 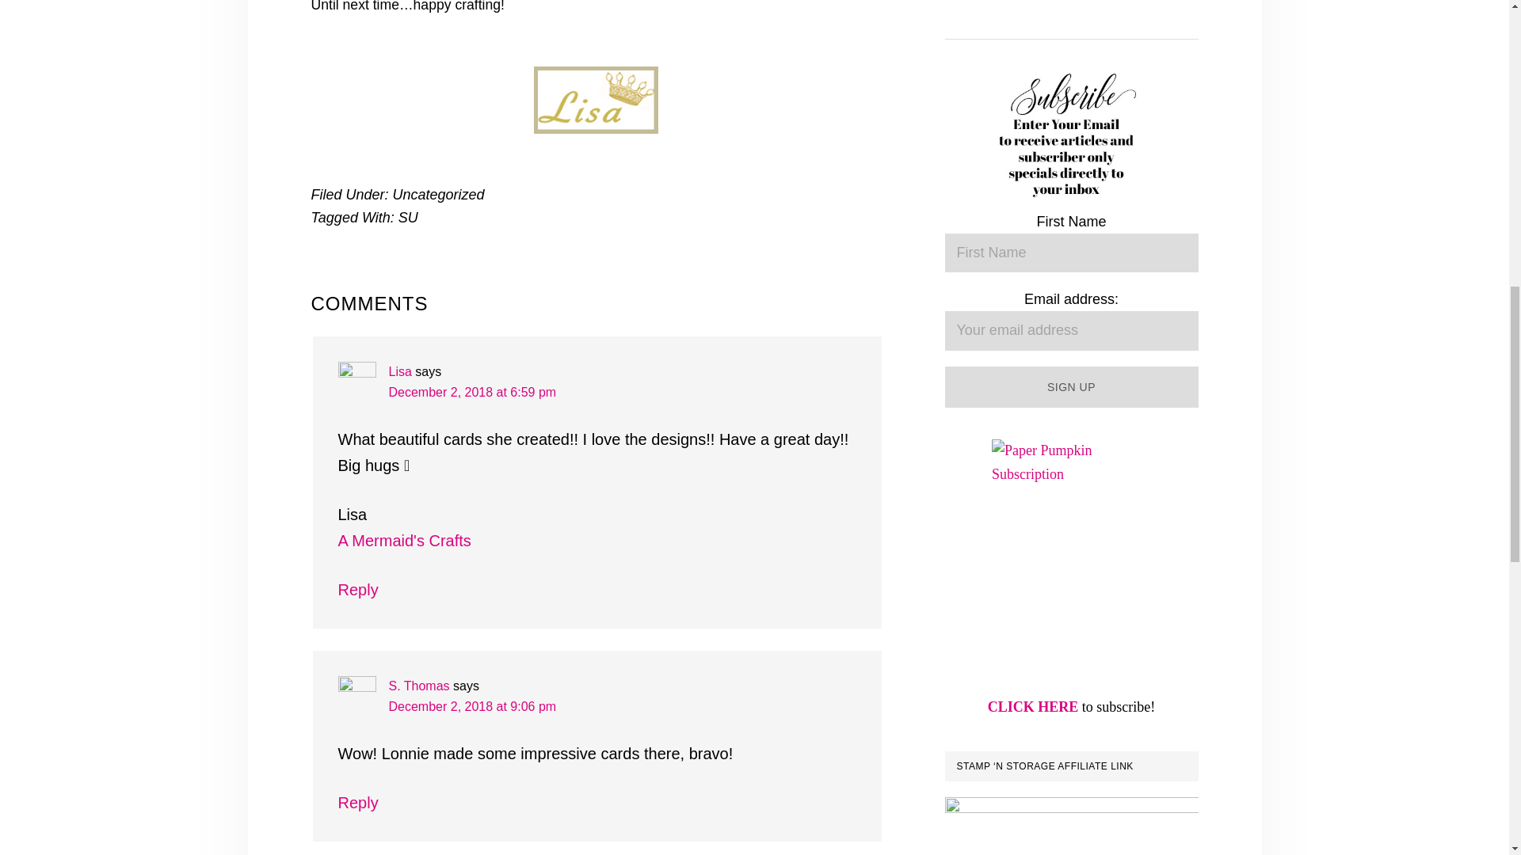 What do you see at coordinates (409, 217) in the screenshot?
I see `SU` at bounding box center [409, 217].